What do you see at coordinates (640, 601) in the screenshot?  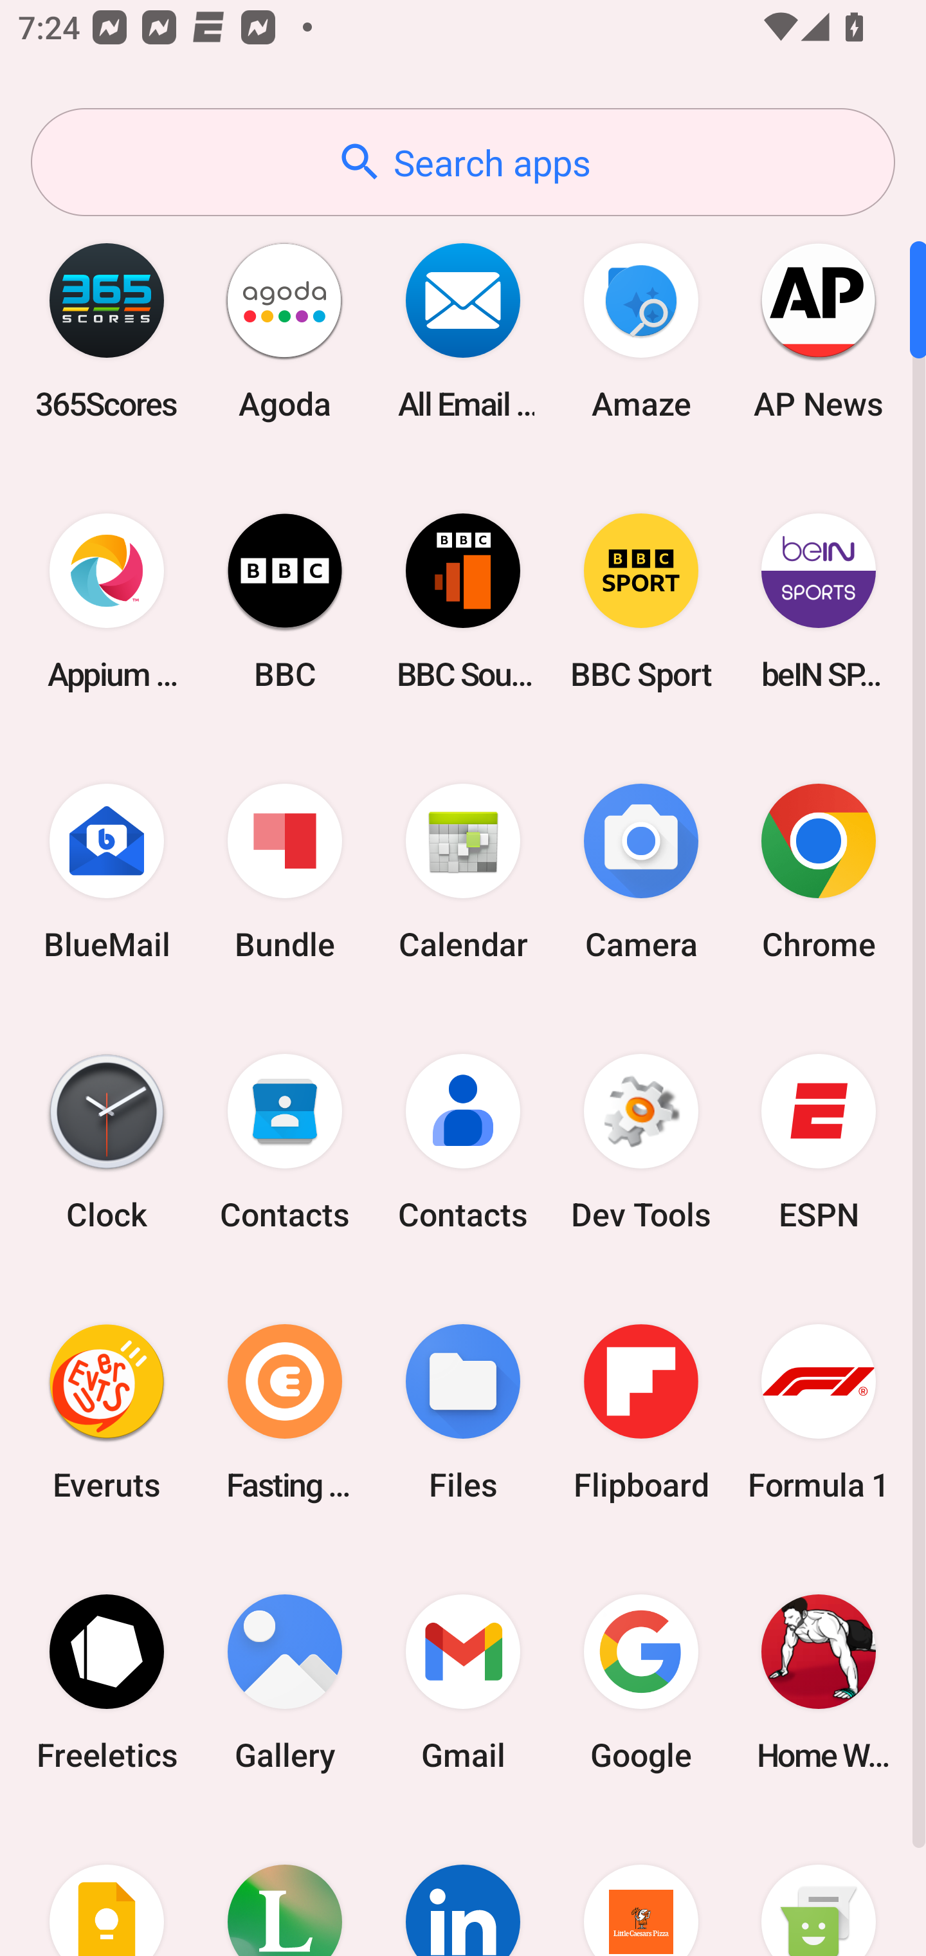 I see `BBC Sport` at bounding box center [640, 601].